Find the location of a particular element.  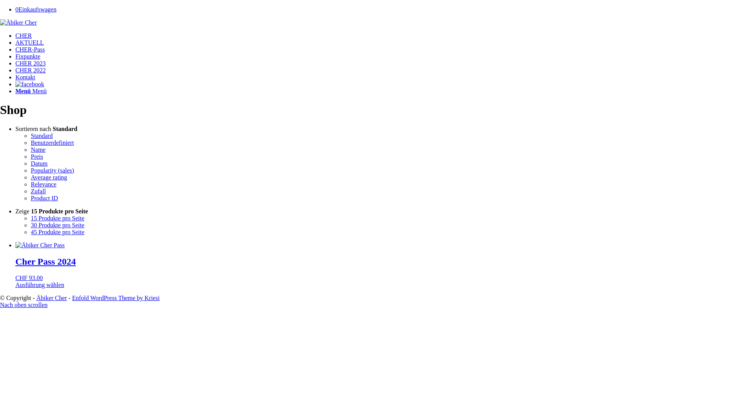

Kontakt is located at coordinates (25, 77).